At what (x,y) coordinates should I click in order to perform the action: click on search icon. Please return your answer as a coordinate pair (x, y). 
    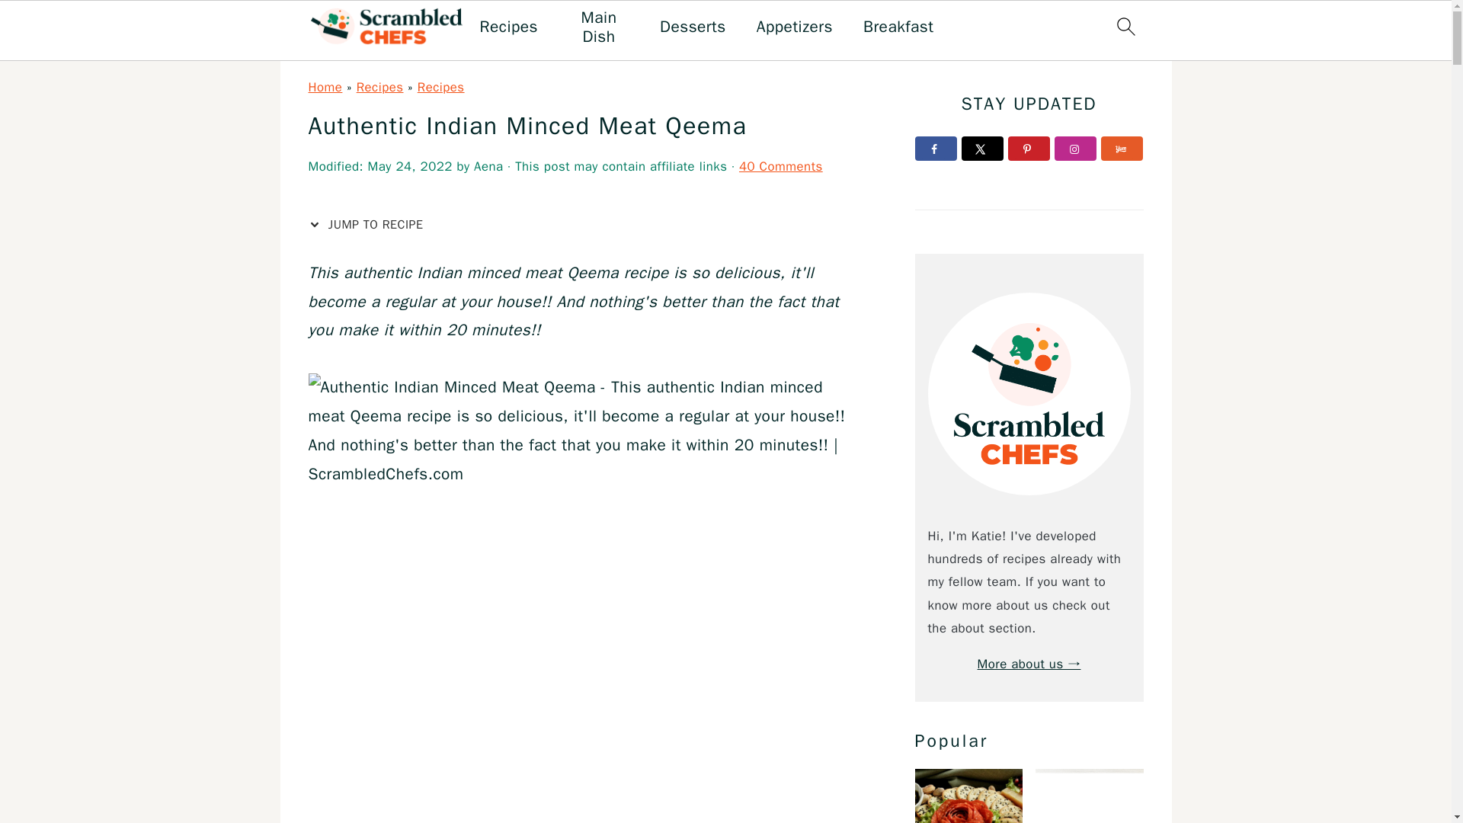
    Looking at the image, I should click on (1125, 26).